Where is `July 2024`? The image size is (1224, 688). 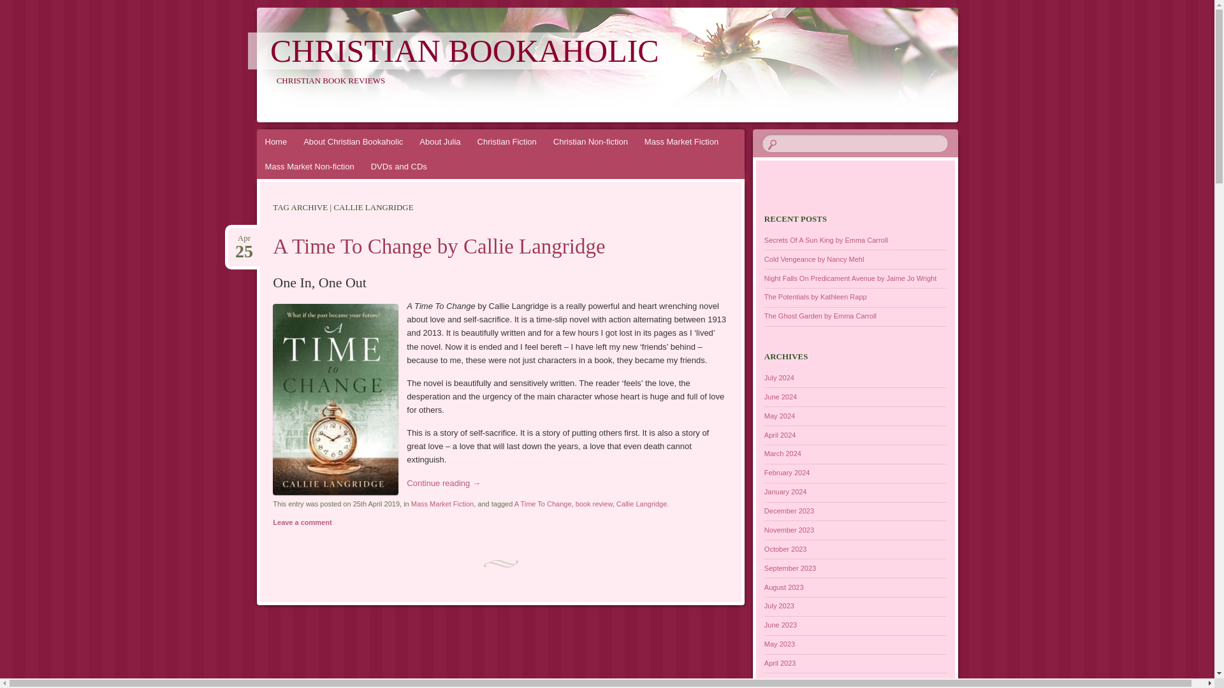 July 2024 is located at coordinates (779, 378).